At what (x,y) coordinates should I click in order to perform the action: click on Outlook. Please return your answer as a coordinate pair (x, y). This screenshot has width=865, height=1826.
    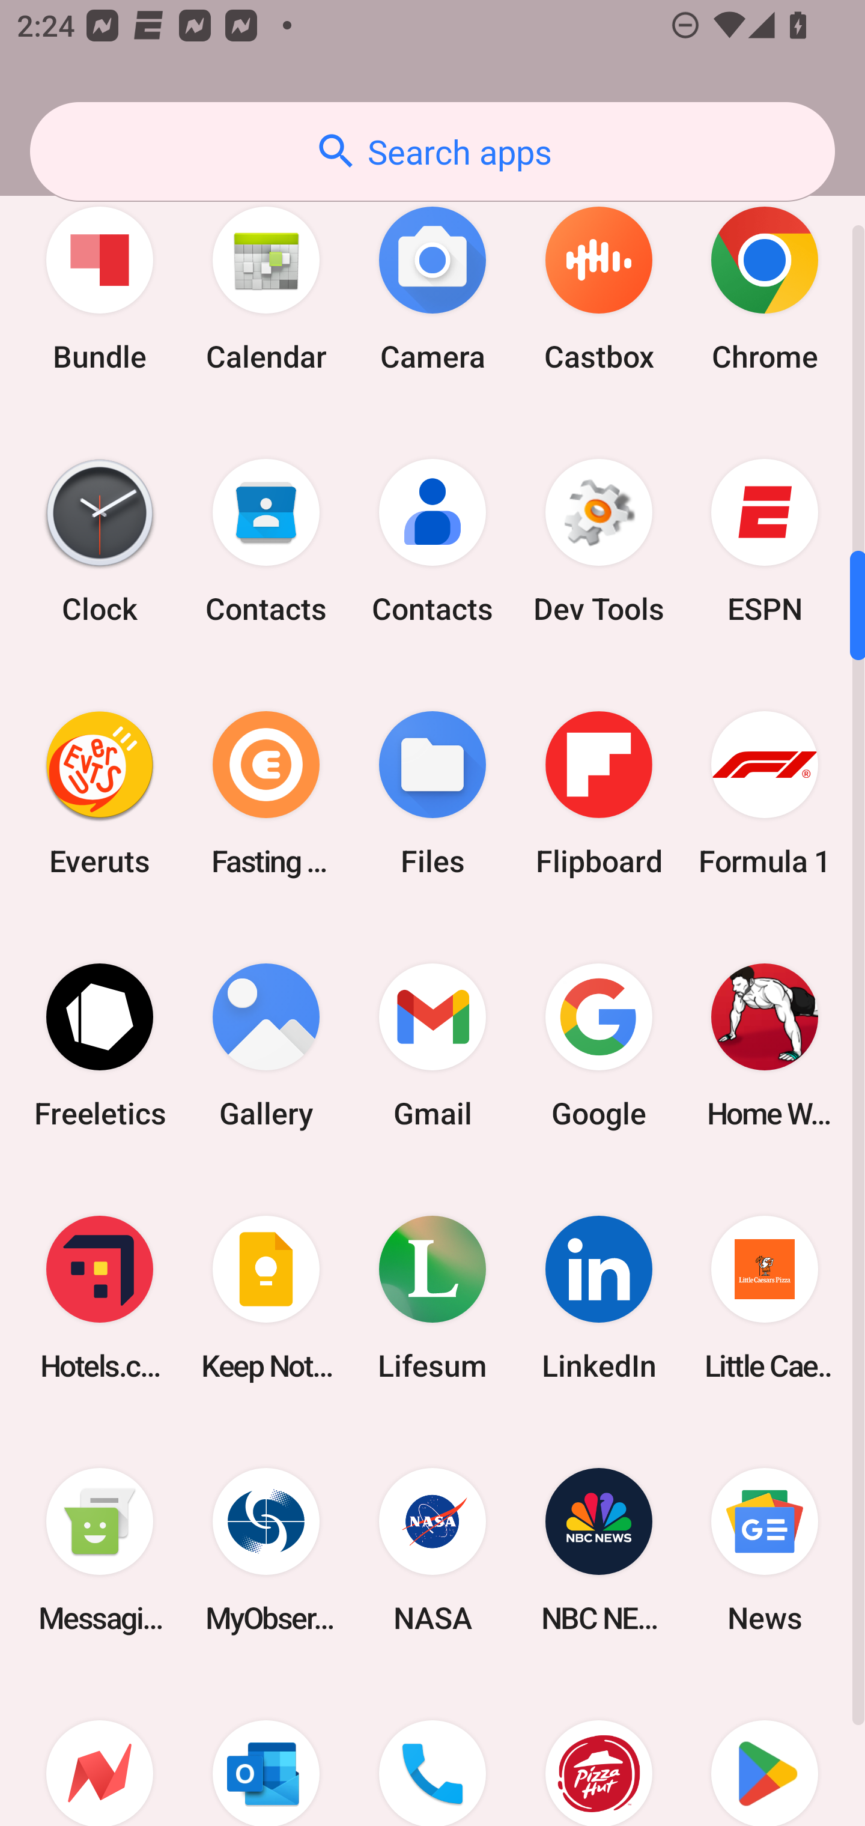
    Looking at the image, I should click on (266, 1751).